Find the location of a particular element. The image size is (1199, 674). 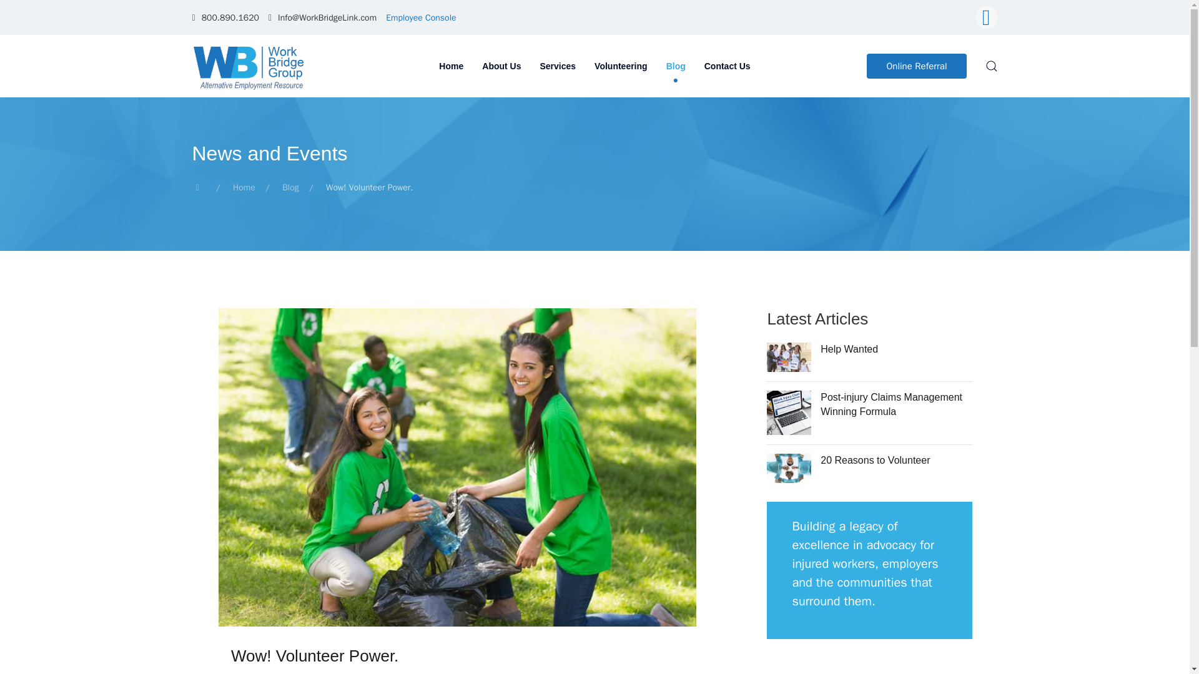

Post-injury Claims Management Winning Formula is located at coordinates (891, 404).